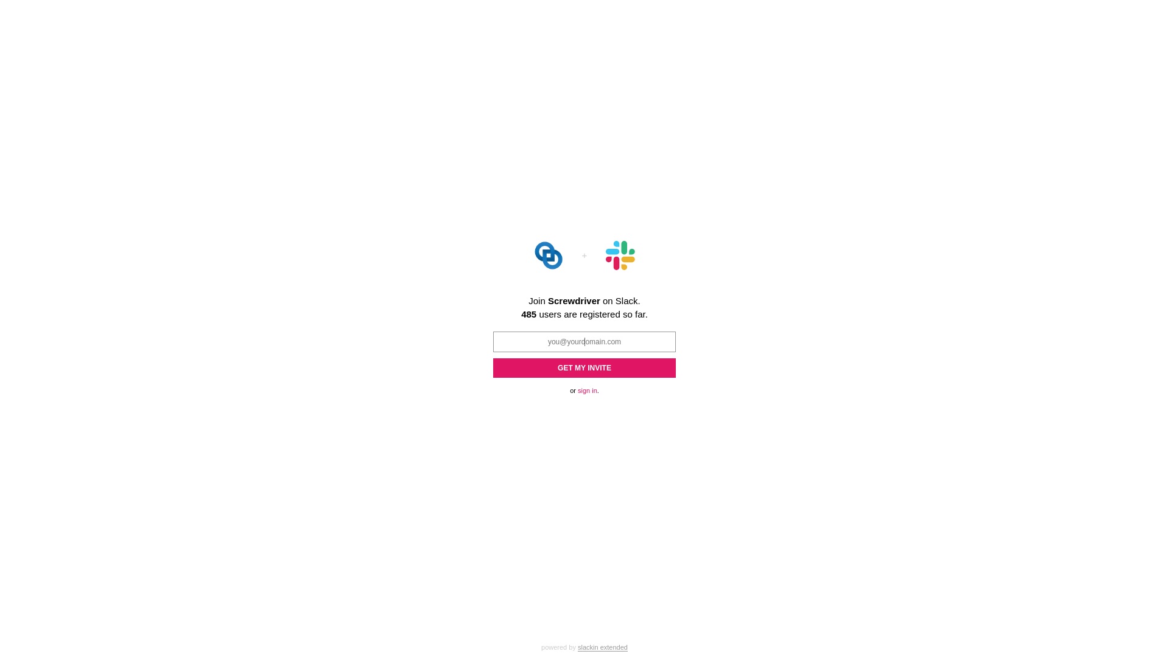 Image resolution: width=1169 pixels, height=657 pixels. I want to click on slackin extended, so click(603, 647).